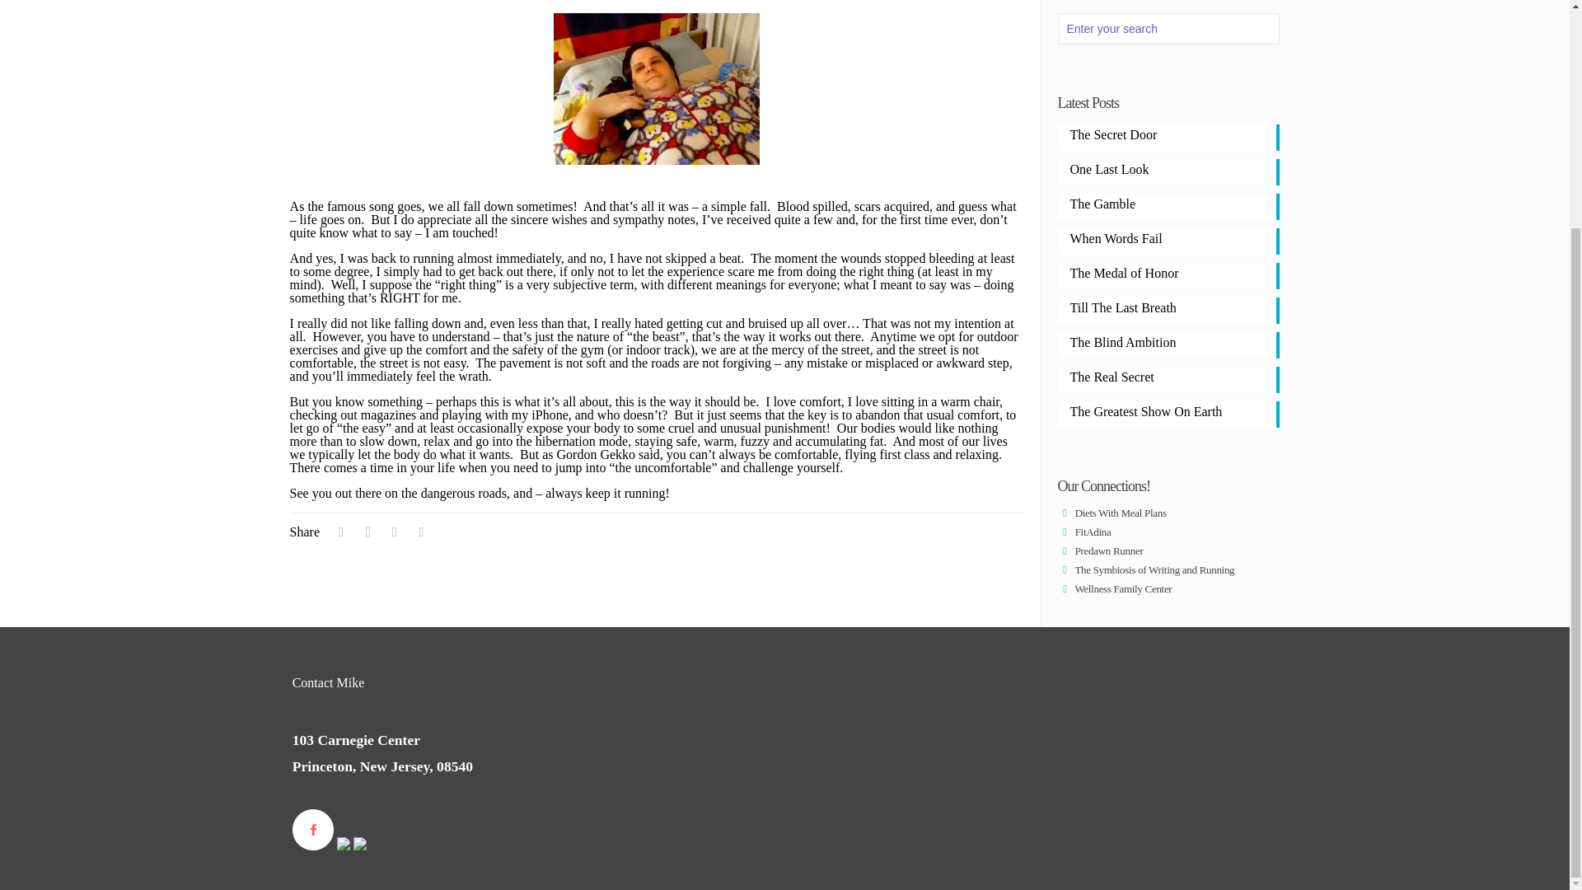 The height and width of the screenshot is (890, 1582). What do you see at coordinates (1168, 378) in the screenshot?
I see `The Real Secret` at bounding box center [1168, 378].